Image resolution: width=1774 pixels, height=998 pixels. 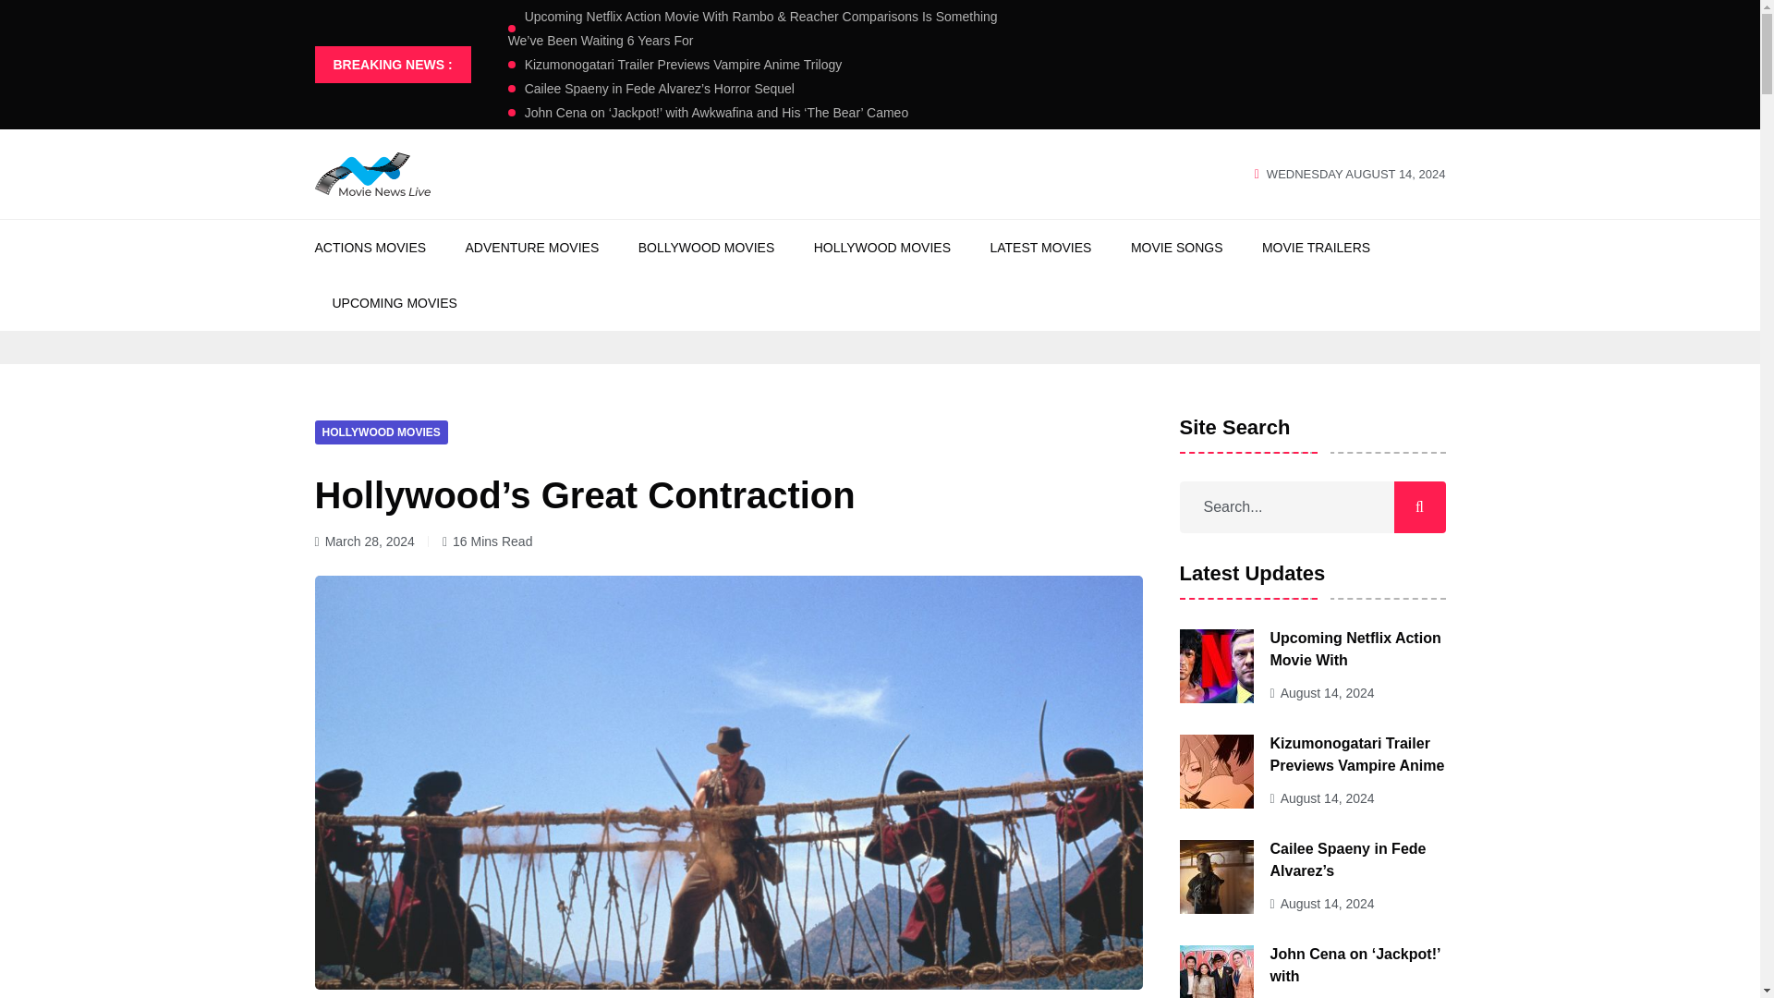 I want to click on MOVIE TRAILERS, so click(x=1316, y=248).